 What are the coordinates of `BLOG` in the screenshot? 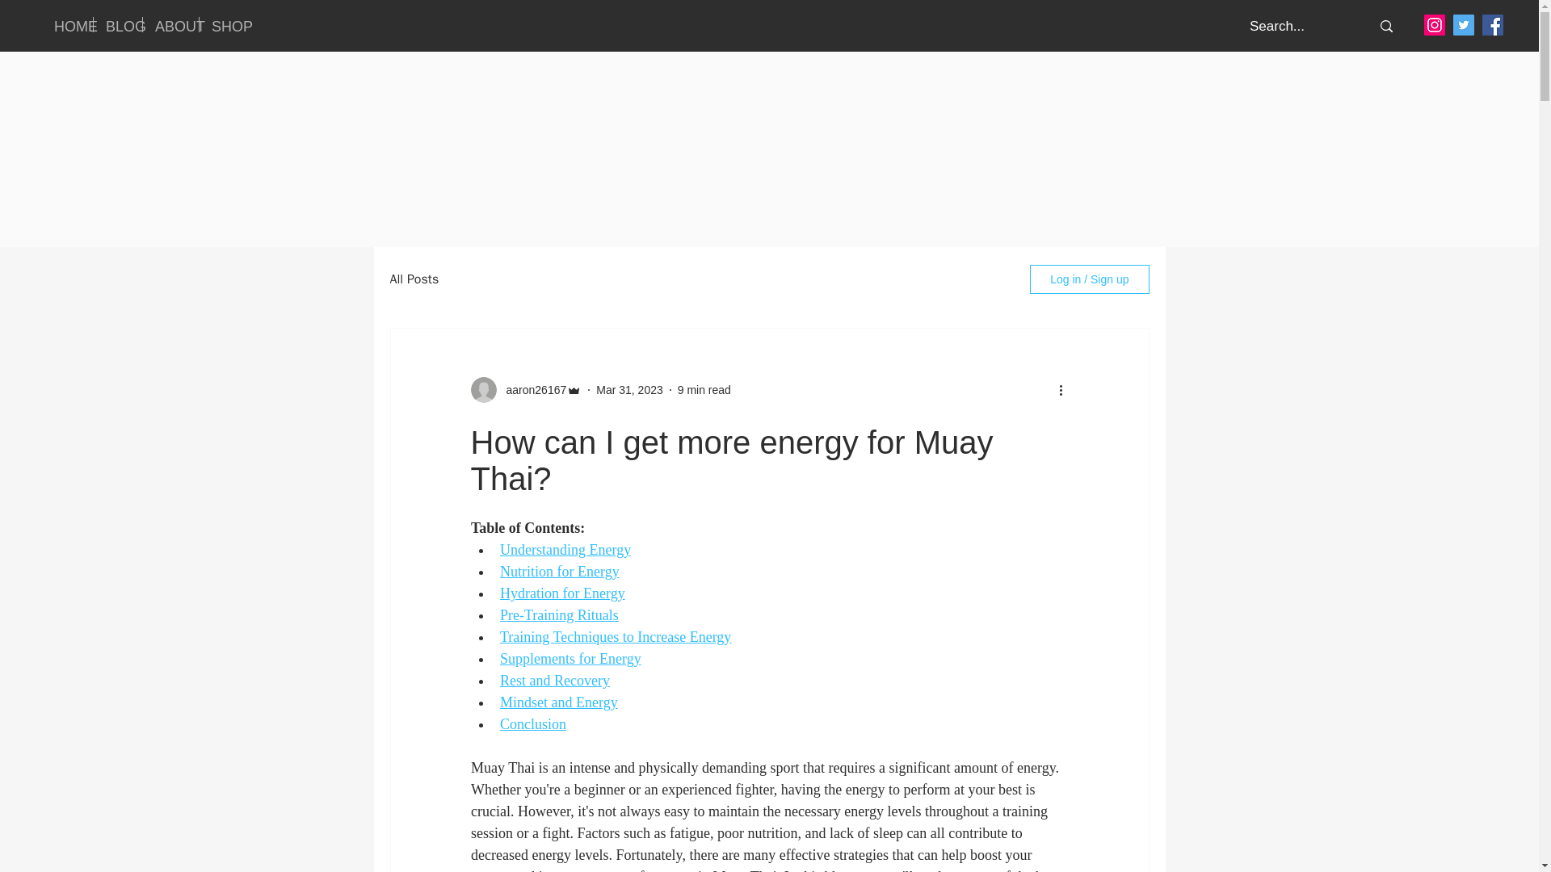 It's located at (118, 24).